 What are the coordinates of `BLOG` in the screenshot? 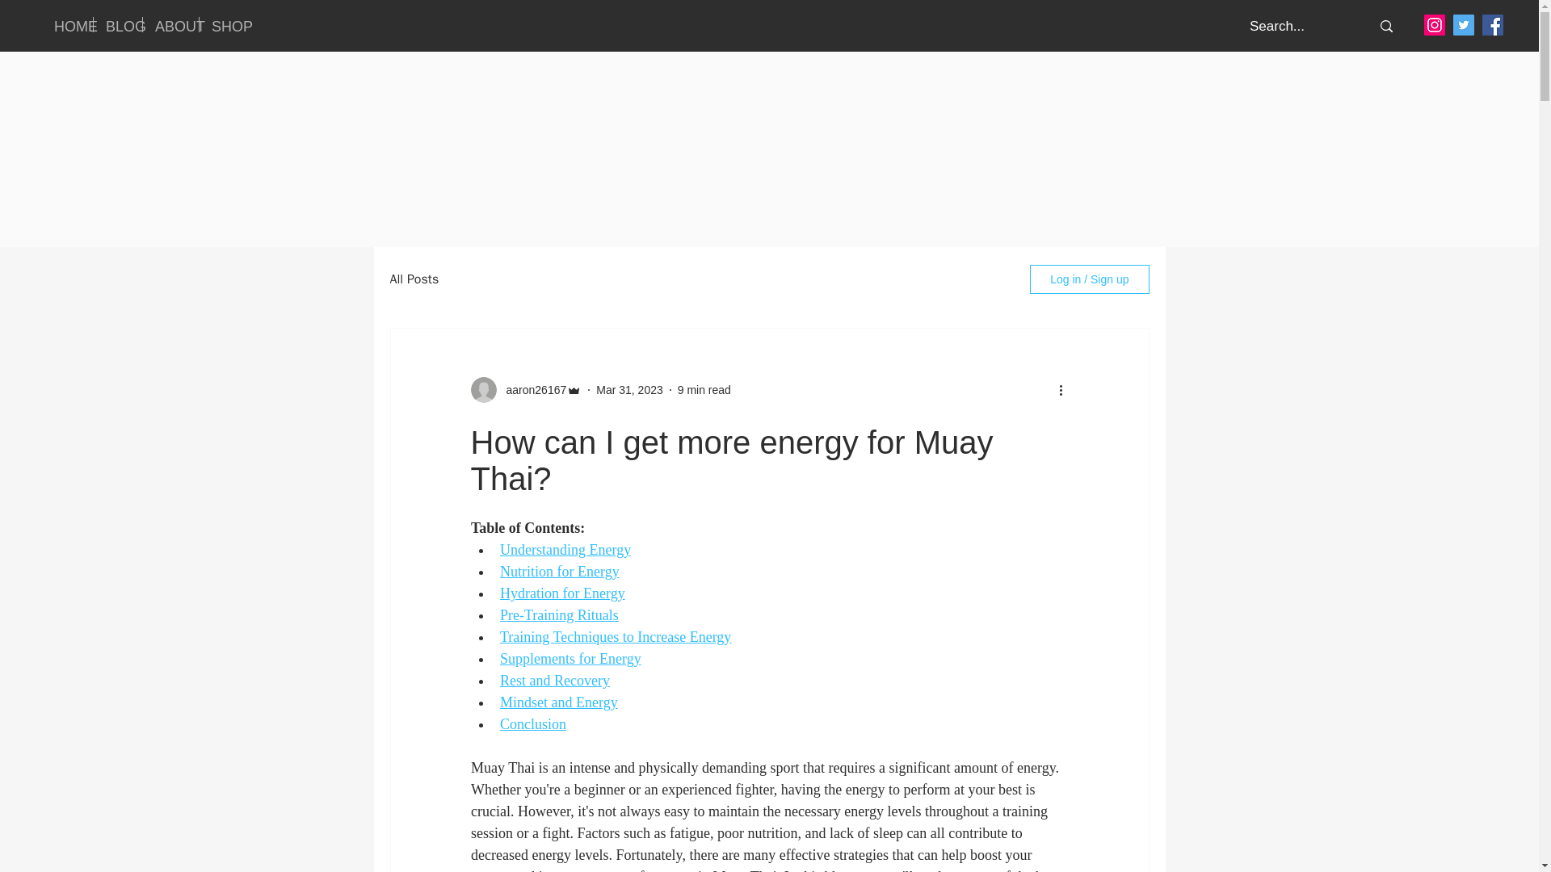 It's located at (118, 24).